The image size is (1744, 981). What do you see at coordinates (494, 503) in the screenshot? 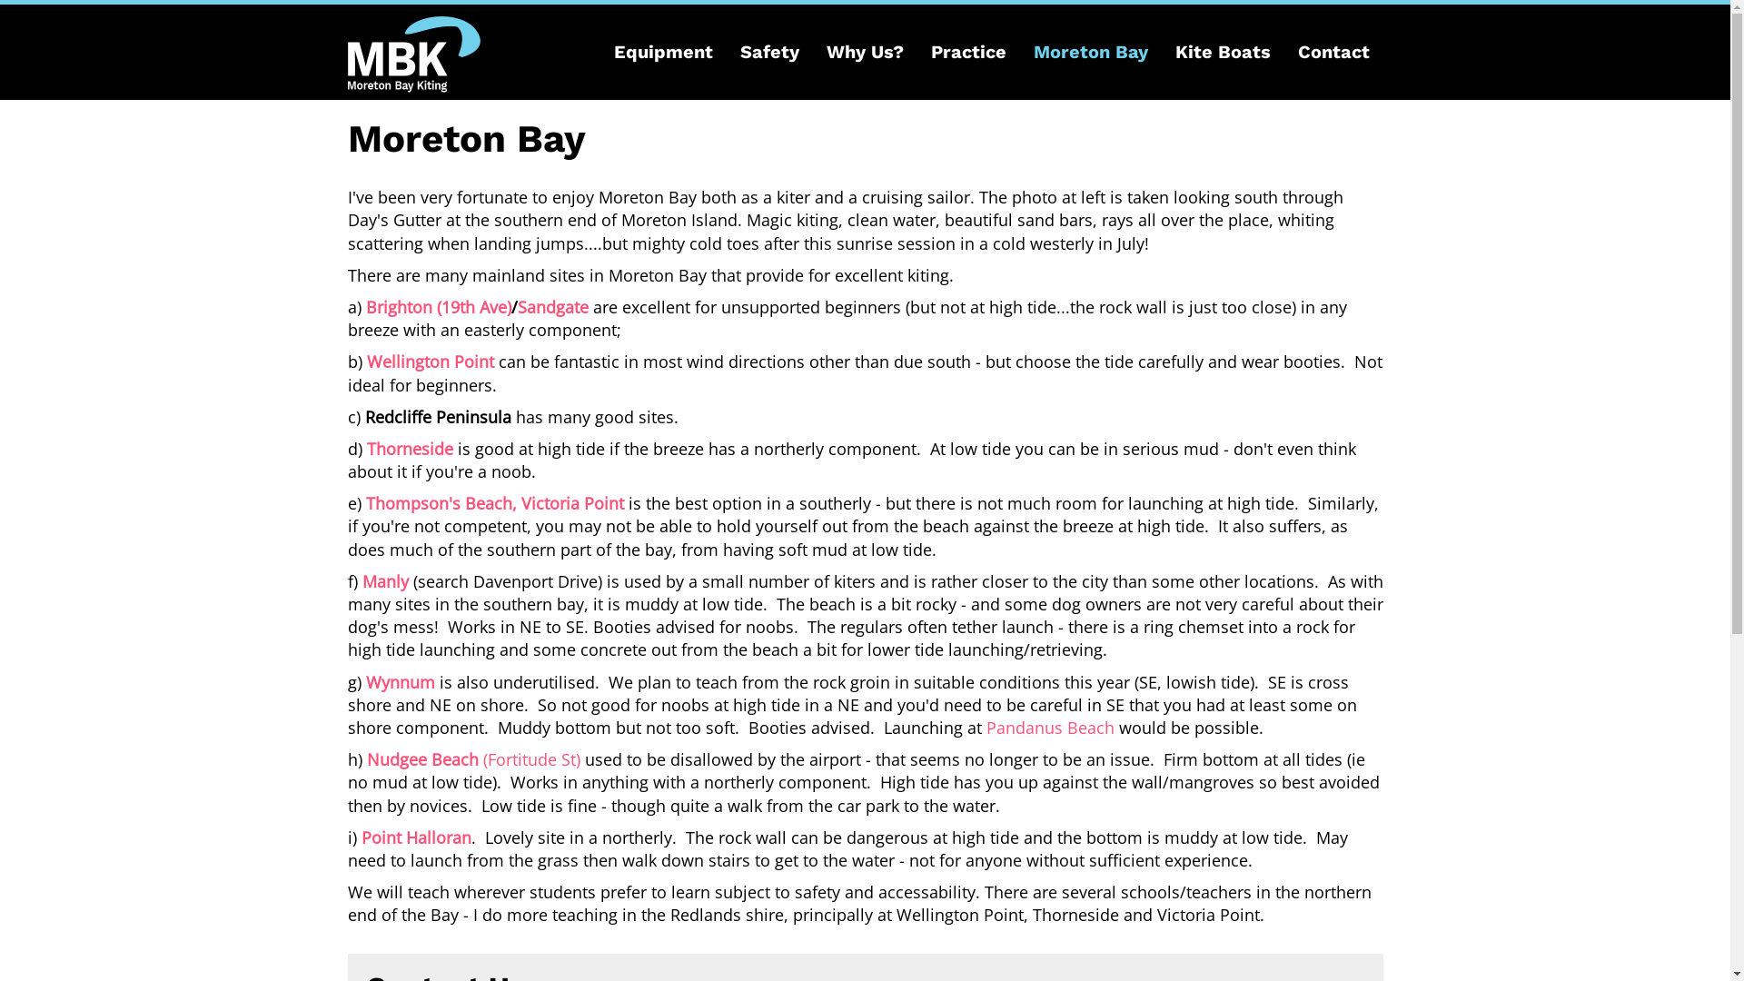
I see `Thompson's Beach, Victoria Point` at bounding box center [494, 503].